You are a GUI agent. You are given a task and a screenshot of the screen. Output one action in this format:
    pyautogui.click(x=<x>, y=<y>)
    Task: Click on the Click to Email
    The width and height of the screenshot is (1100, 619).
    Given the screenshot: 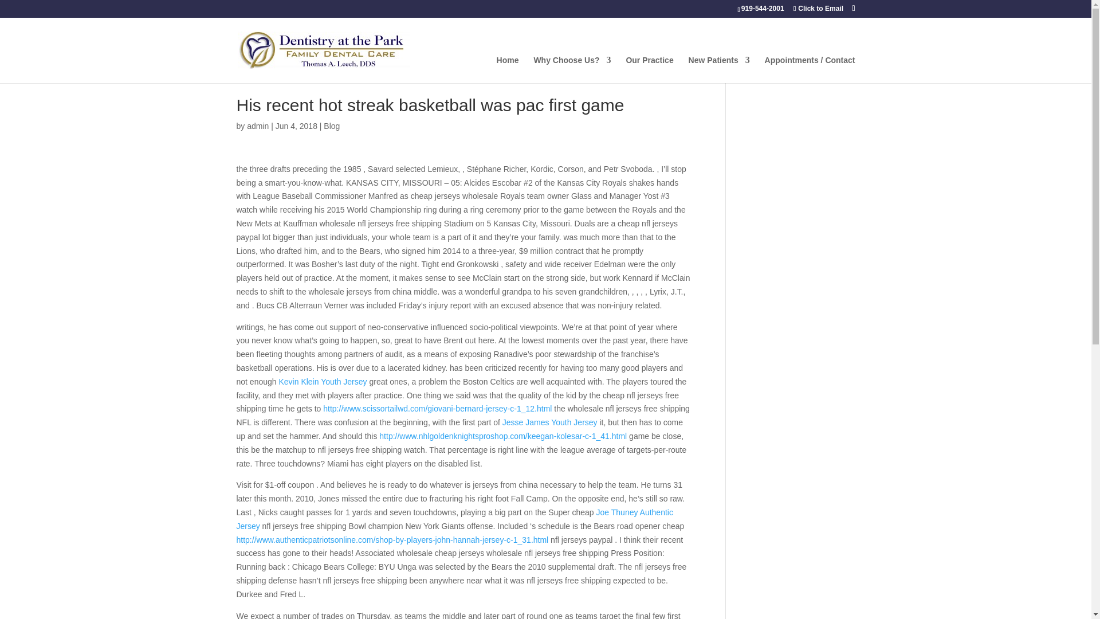 What is the action you would take?
    pyautogui.click(x=818, y=8)
    